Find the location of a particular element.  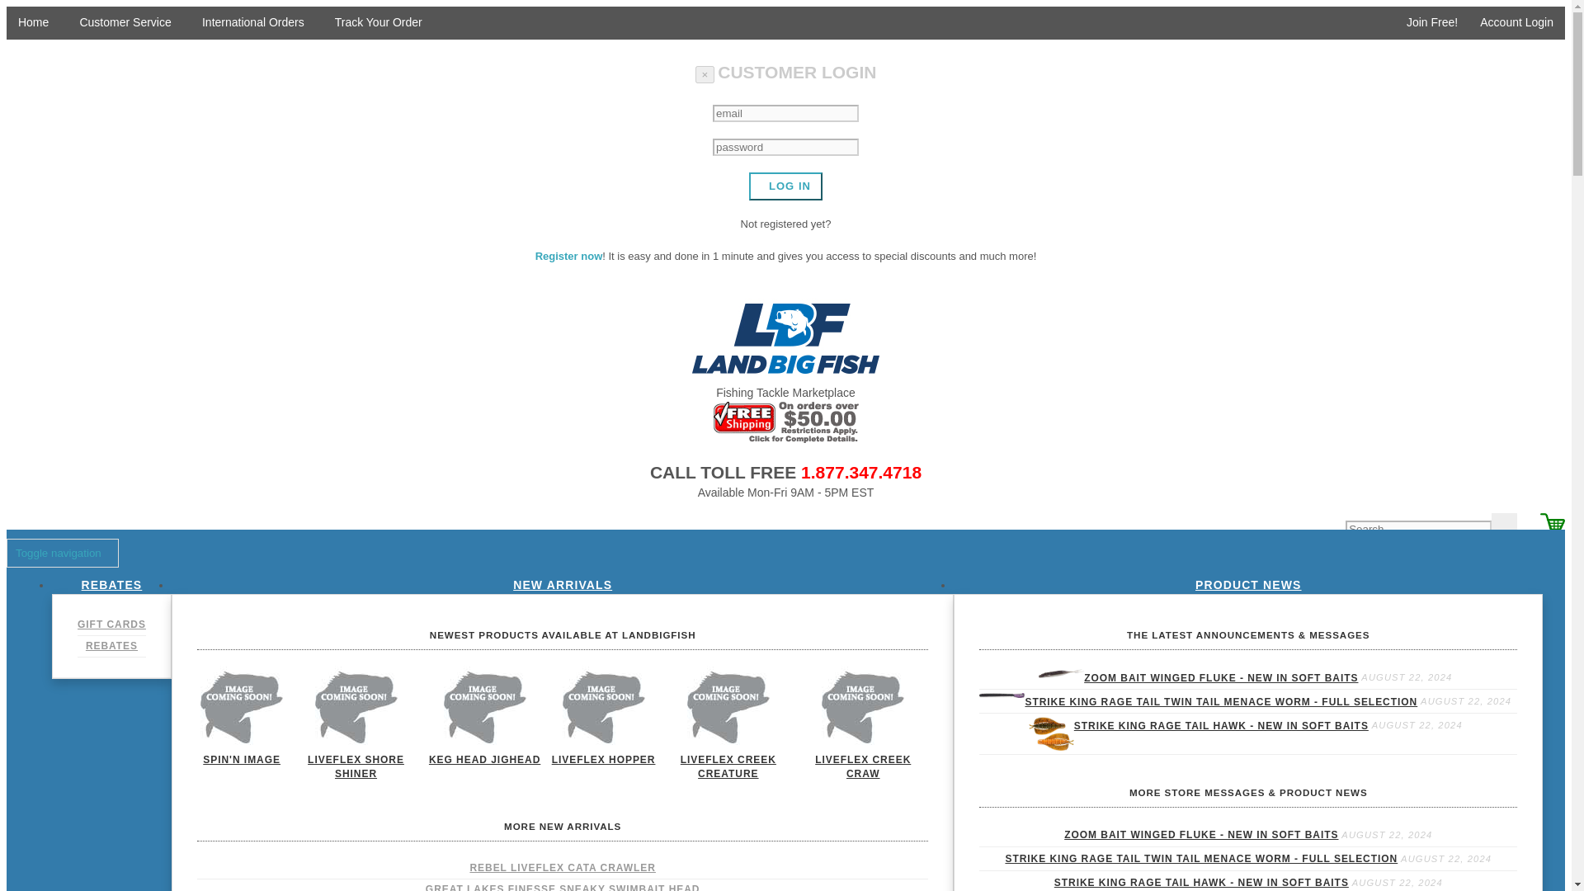

PRODUCT NEWS is located at coordinates (1249, 584).